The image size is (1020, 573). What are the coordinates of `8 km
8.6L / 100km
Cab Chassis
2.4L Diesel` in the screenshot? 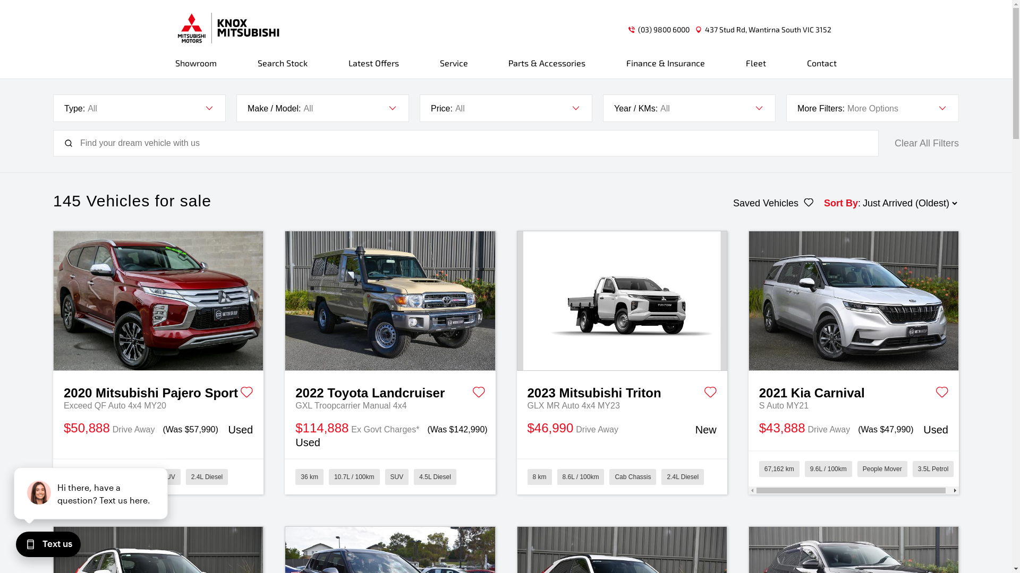 It's located at (622, 476).